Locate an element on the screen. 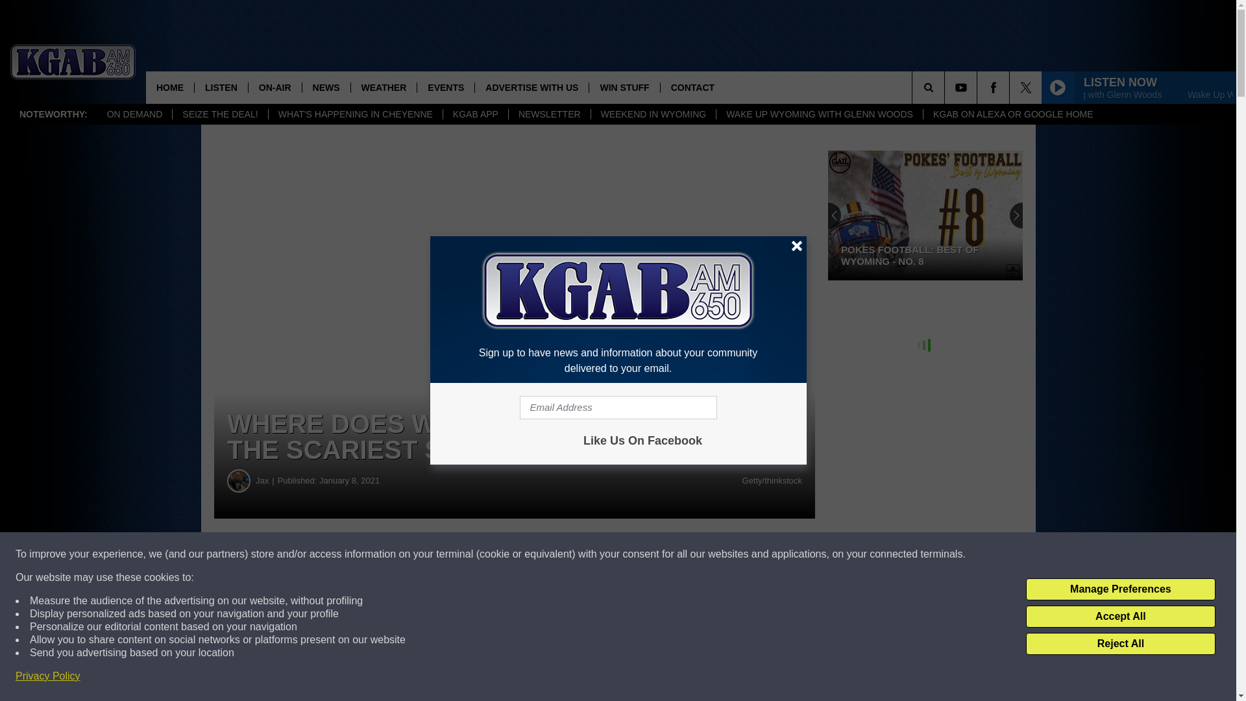 The width and height of the screenshot is (1246, 701). WHAT'S HAPPENING IN CHEYENNE is located at coordinates (354, 114).